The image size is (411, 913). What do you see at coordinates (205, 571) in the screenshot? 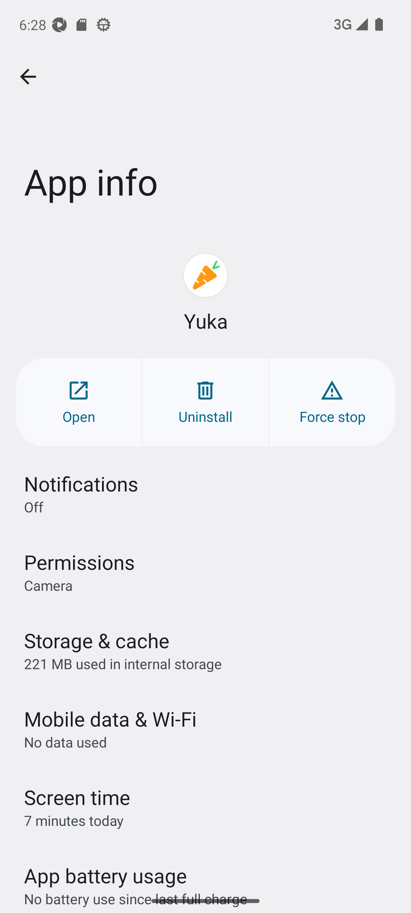
I see `Permissions Camera` at bounding box center [205, 571].